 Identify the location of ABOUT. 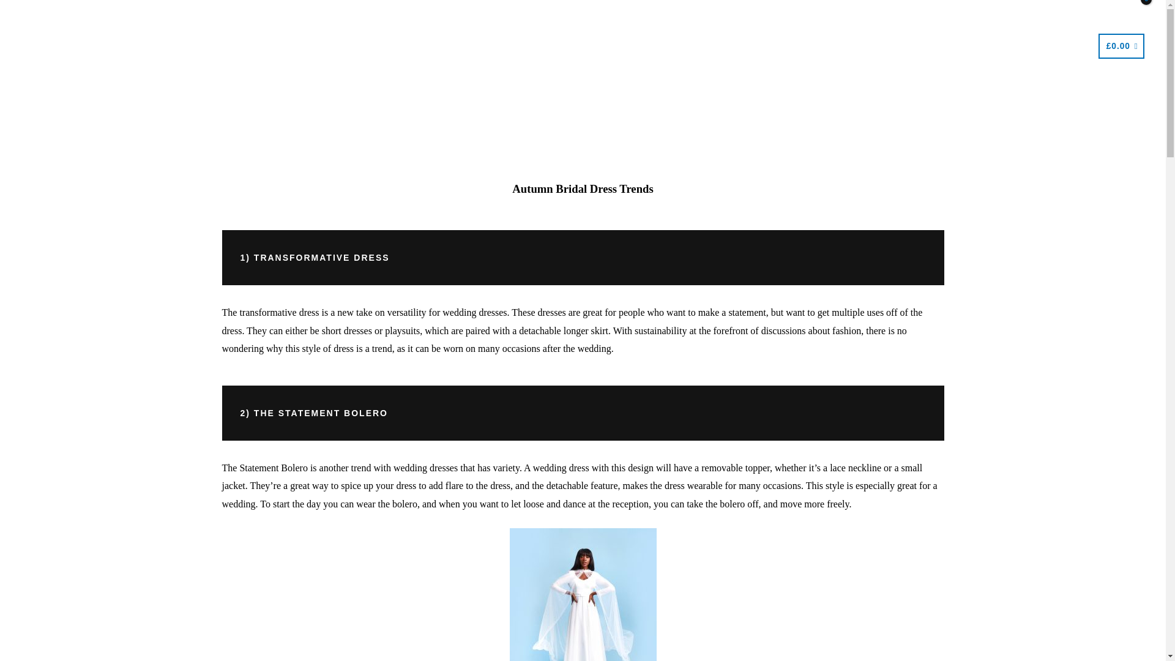
(537, 46).